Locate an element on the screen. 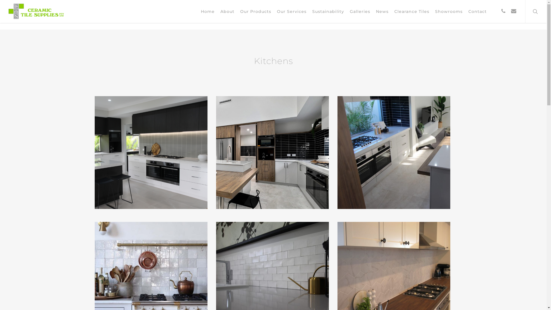  Galleries is located at coordinates (360, 11).